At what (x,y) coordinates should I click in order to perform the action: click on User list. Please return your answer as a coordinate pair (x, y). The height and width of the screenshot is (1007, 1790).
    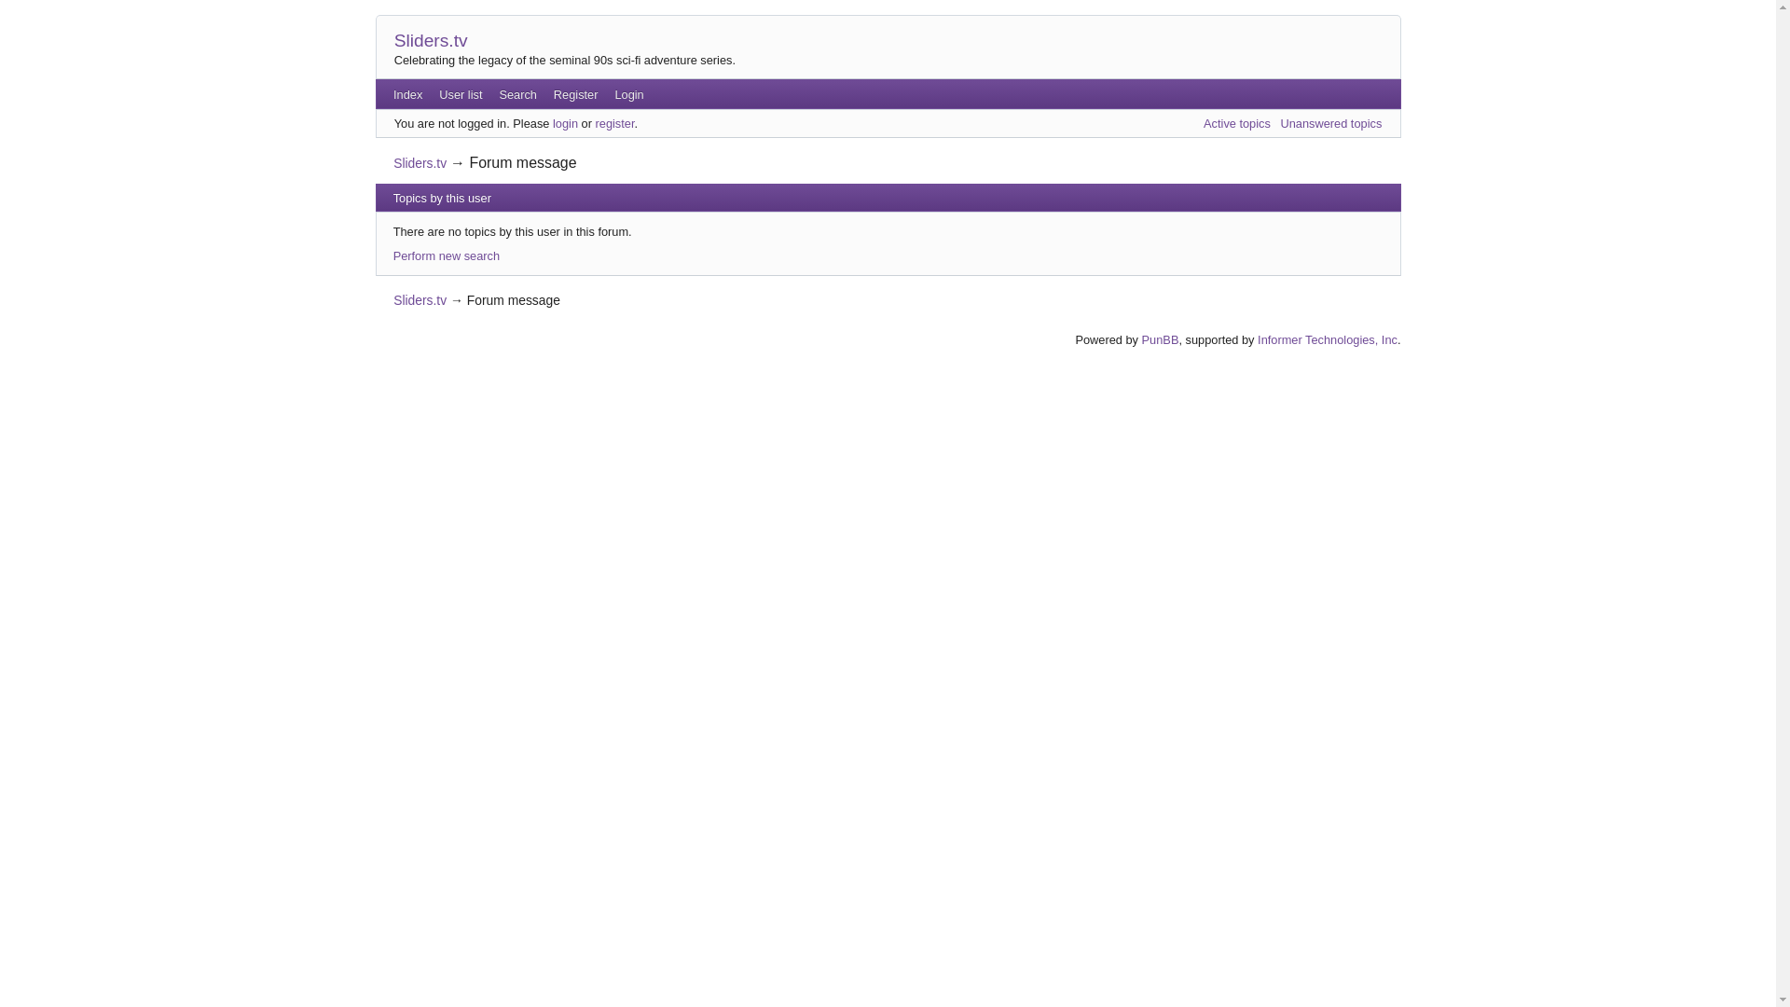
    Looking at the image, I should click on (461, 93).